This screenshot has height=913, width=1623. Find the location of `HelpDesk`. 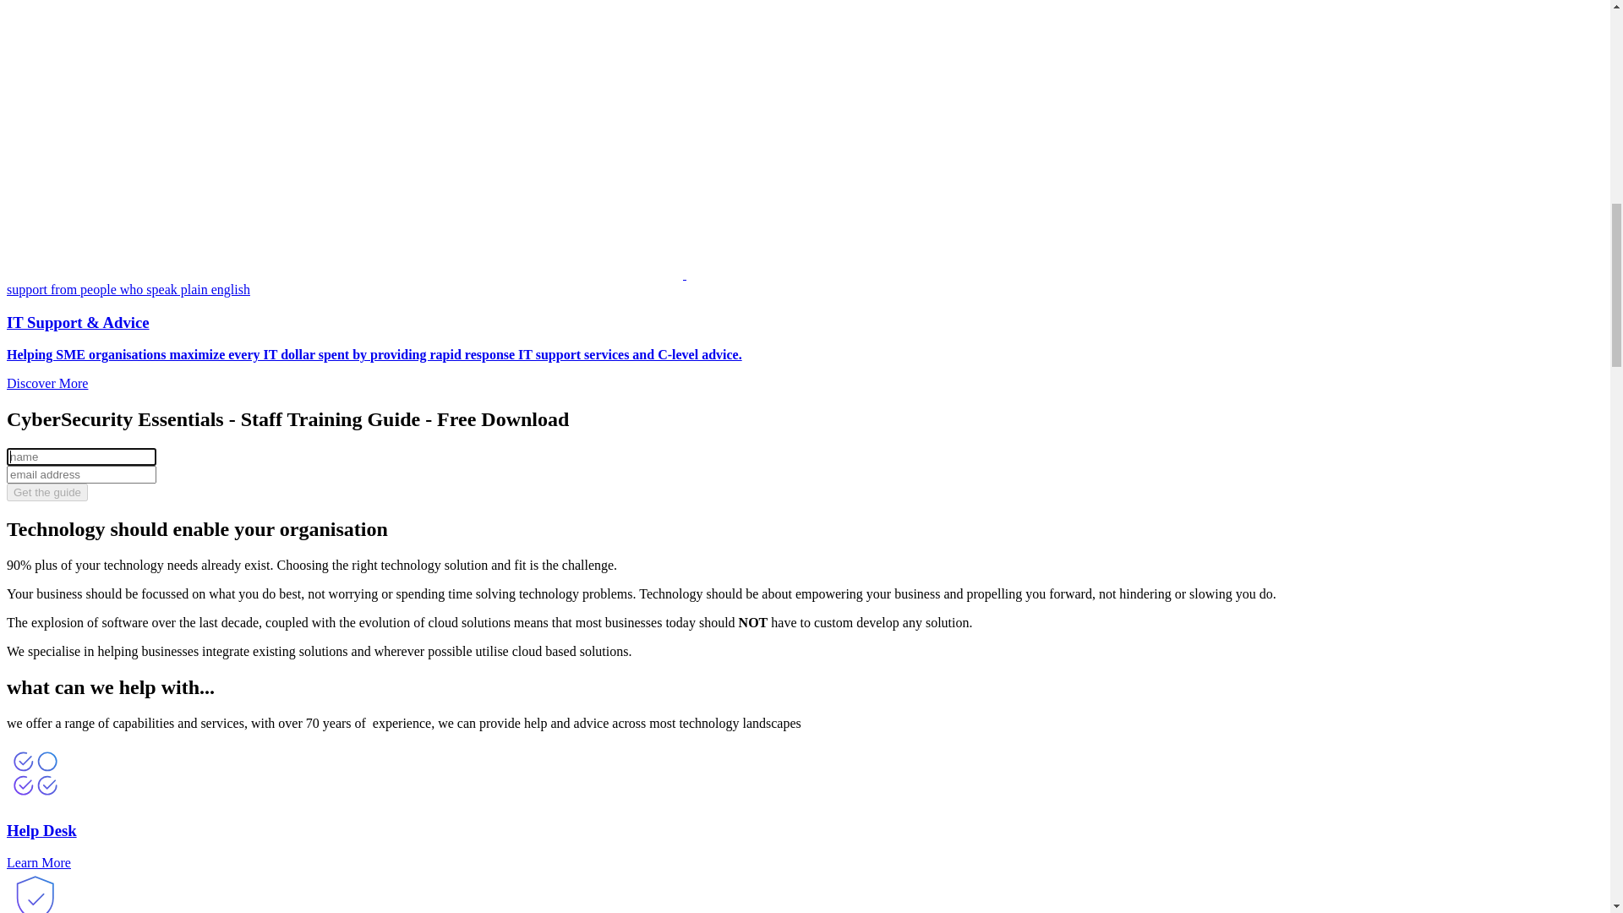

HelpDesk is located at coordinates (68, 237).